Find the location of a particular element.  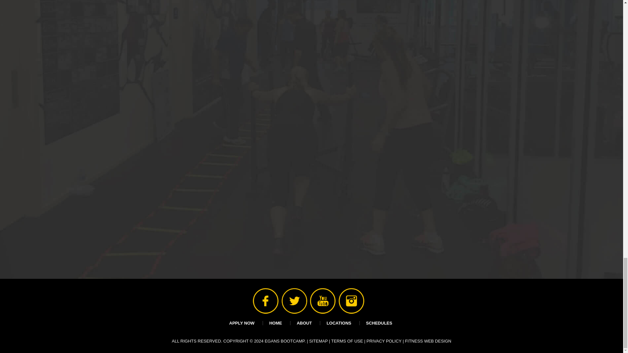

ABOUT is located at coordinates (304, 323).